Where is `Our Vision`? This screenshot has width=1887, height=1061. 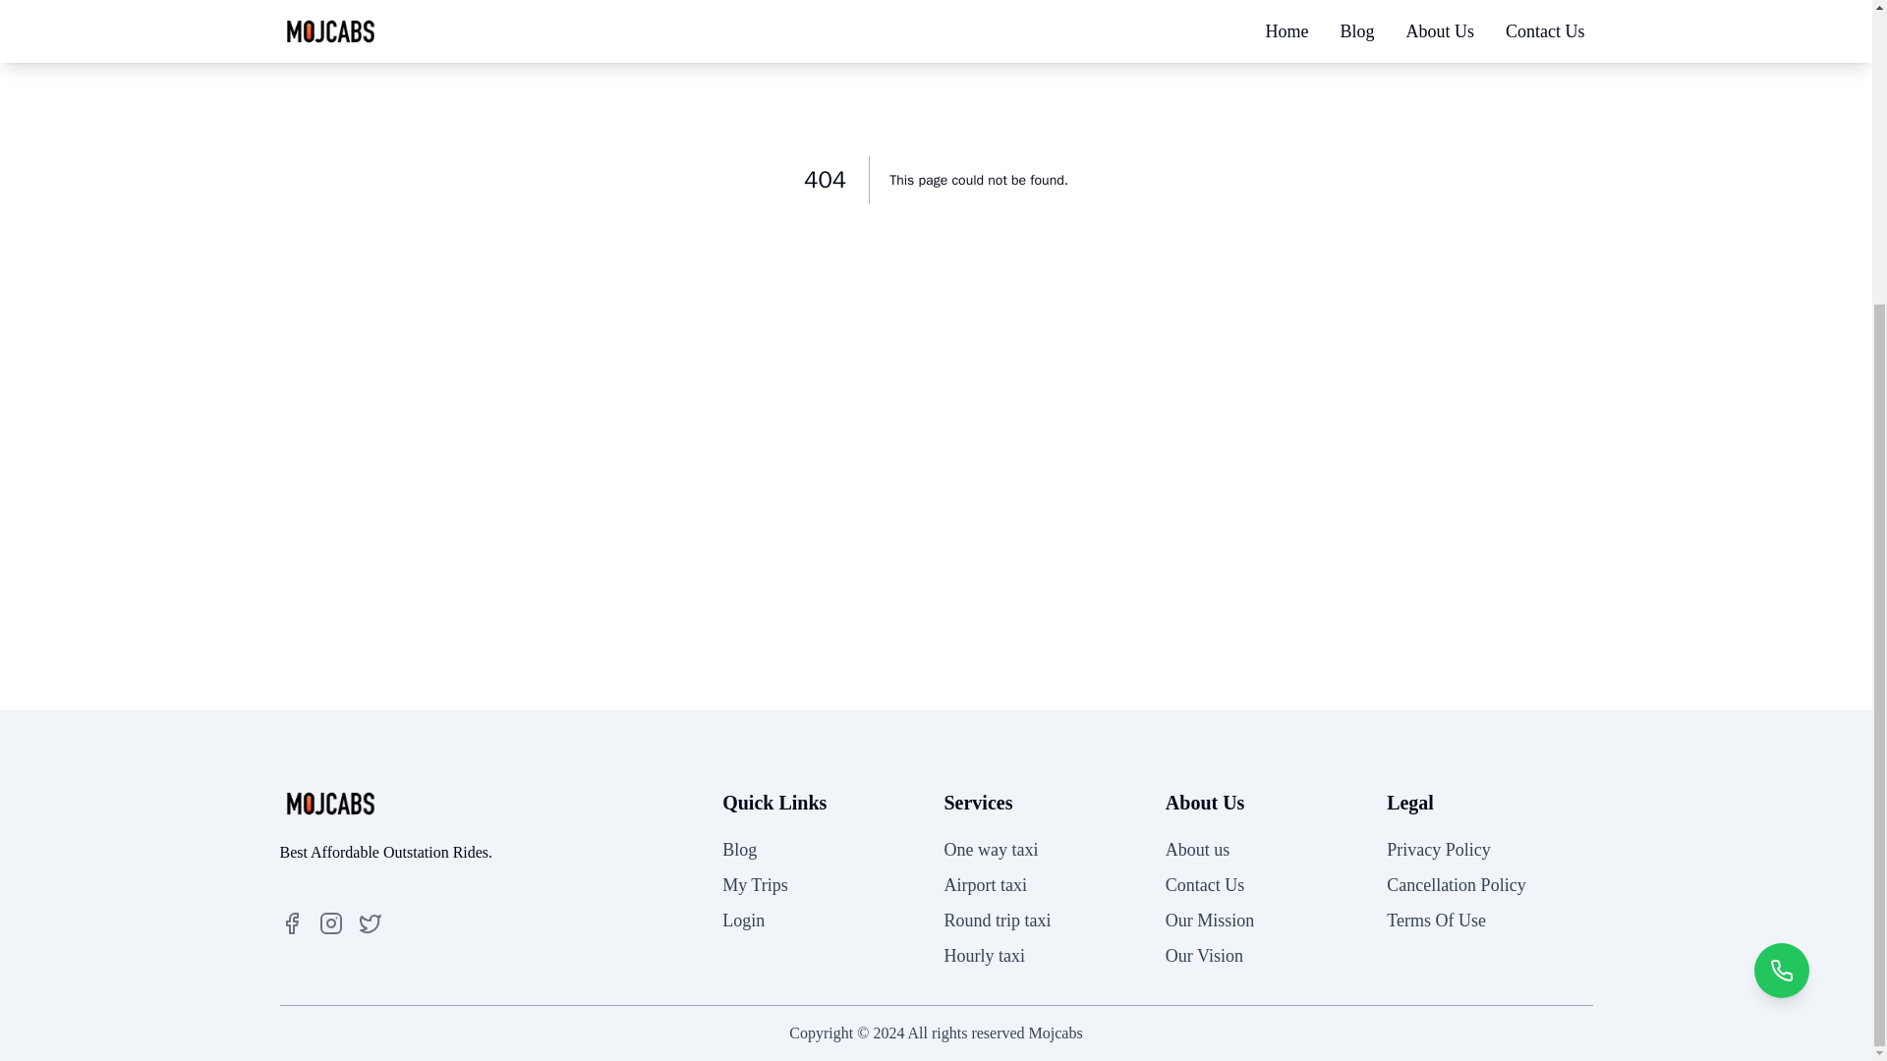
Our Vision is located at coordinates (1205, 955).